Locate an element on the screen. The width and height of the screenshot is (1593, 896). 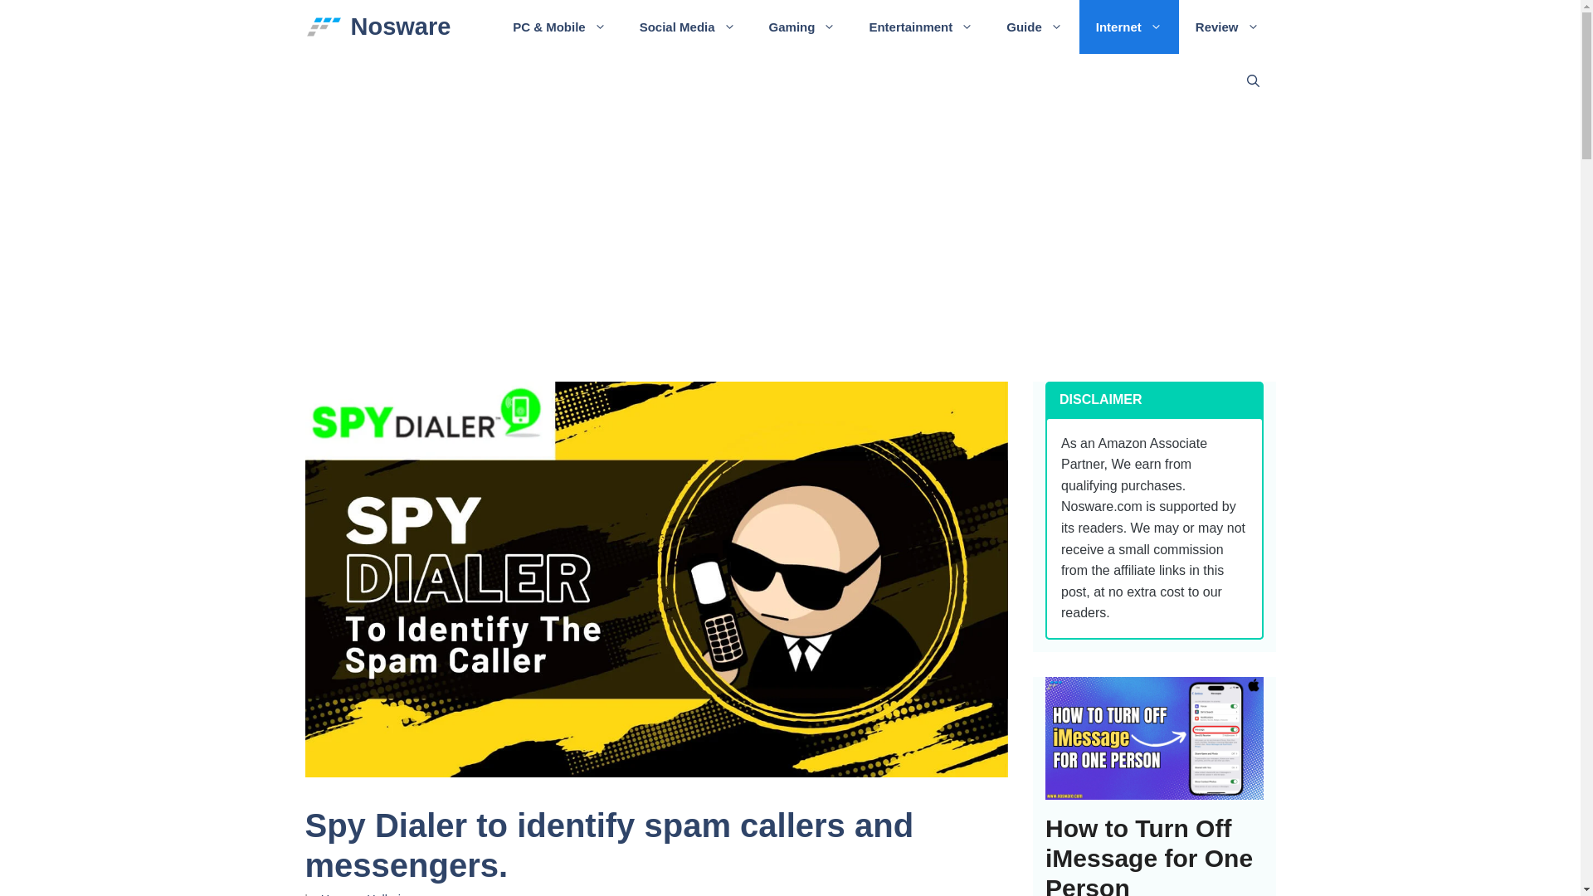
View all posts by Humera Hallari is located at coordinates (361, 894).